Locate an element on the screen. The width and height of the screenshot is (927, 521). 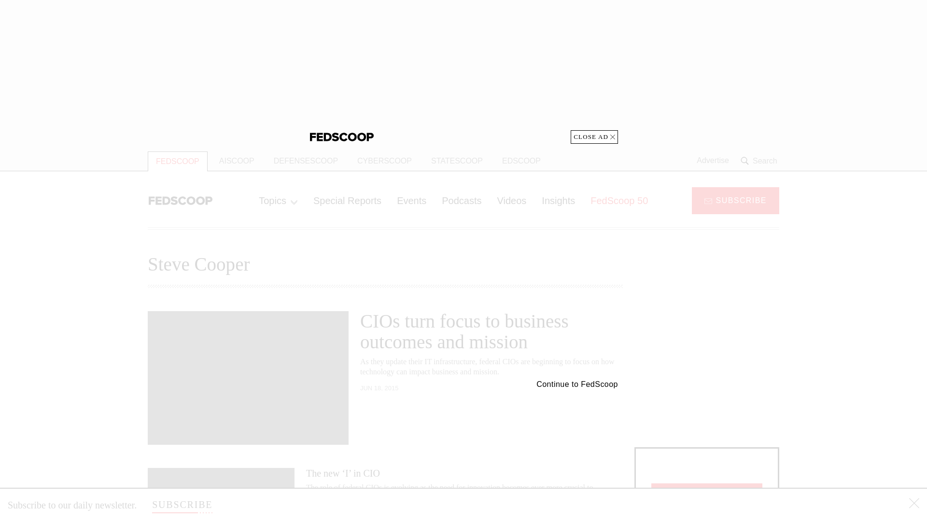
Special Reports is located at coordinates (348, 200).